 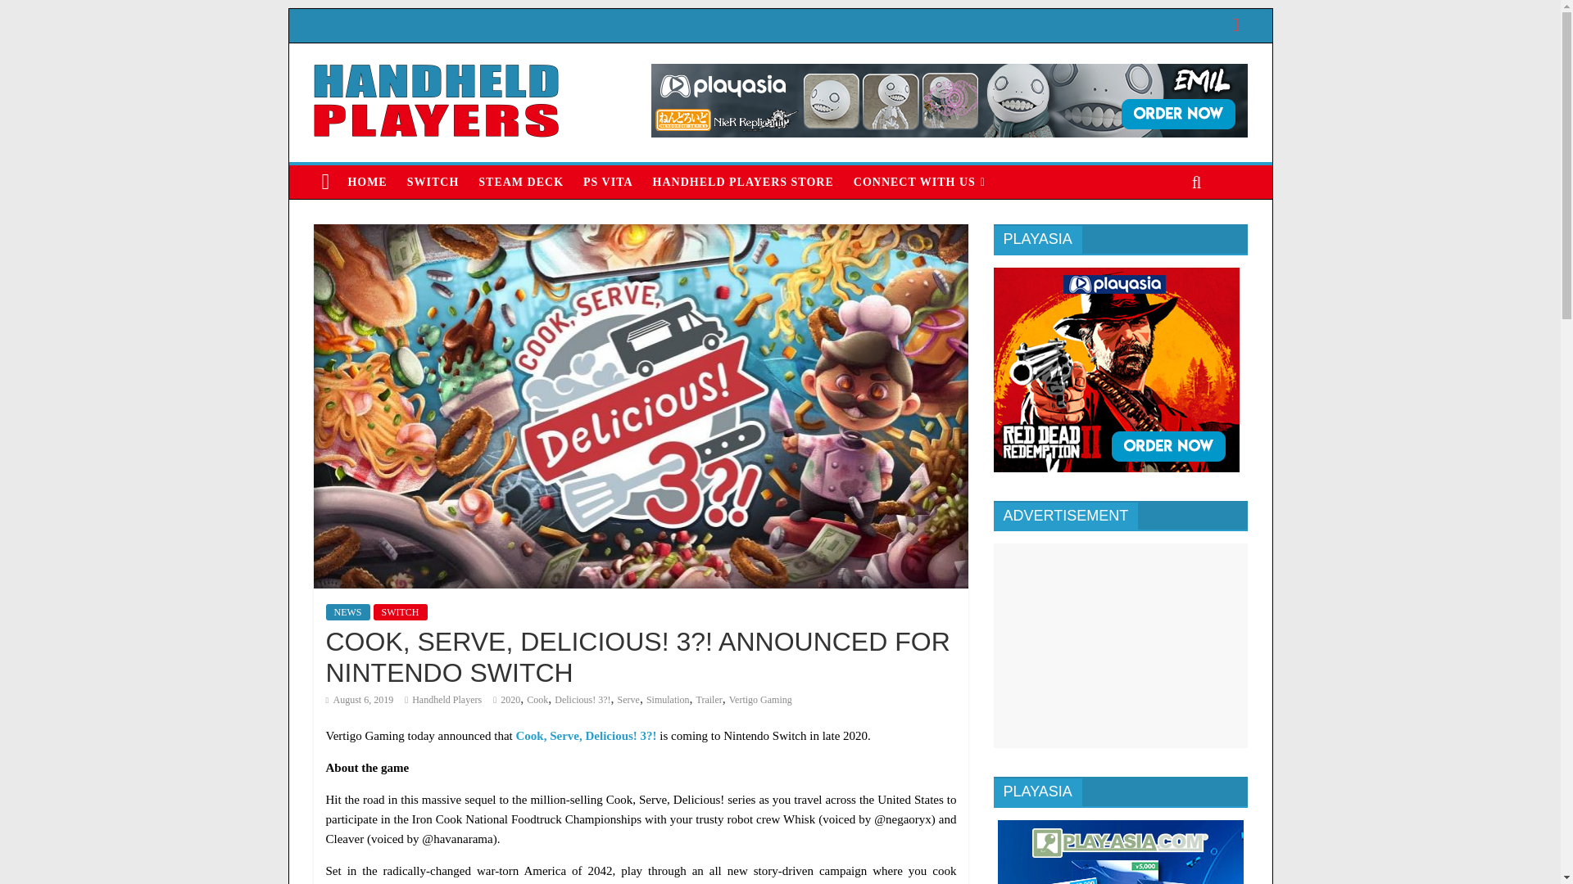 What do you see at coordinates (433, 182) in the screenshot?
I see `SWITCH` at bounding box center [433, 182].